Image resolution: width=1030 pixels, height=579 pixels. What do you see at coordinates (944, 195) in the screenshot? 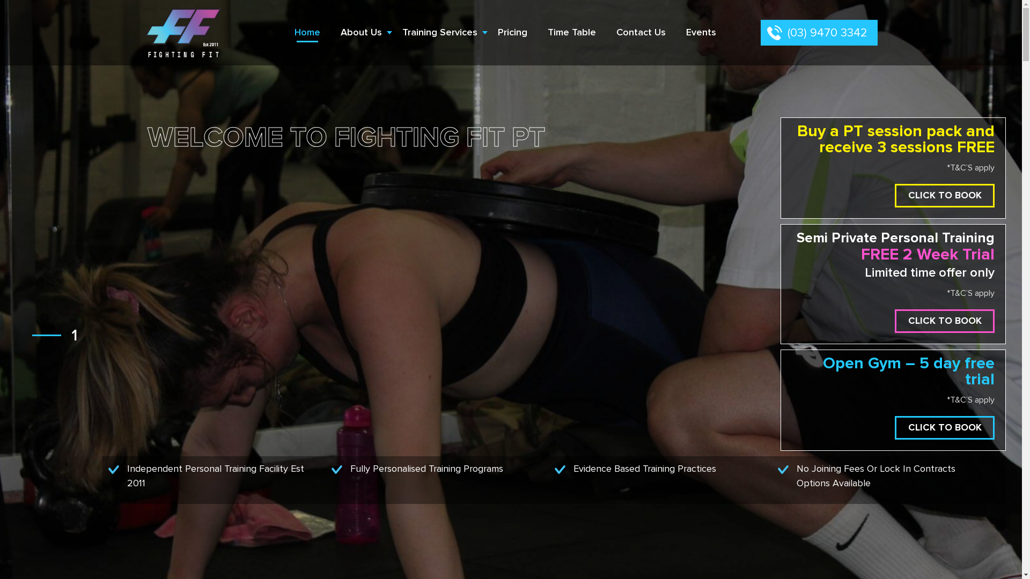
I see `CLICK TO BOOK` at bounding box center [944, 195].